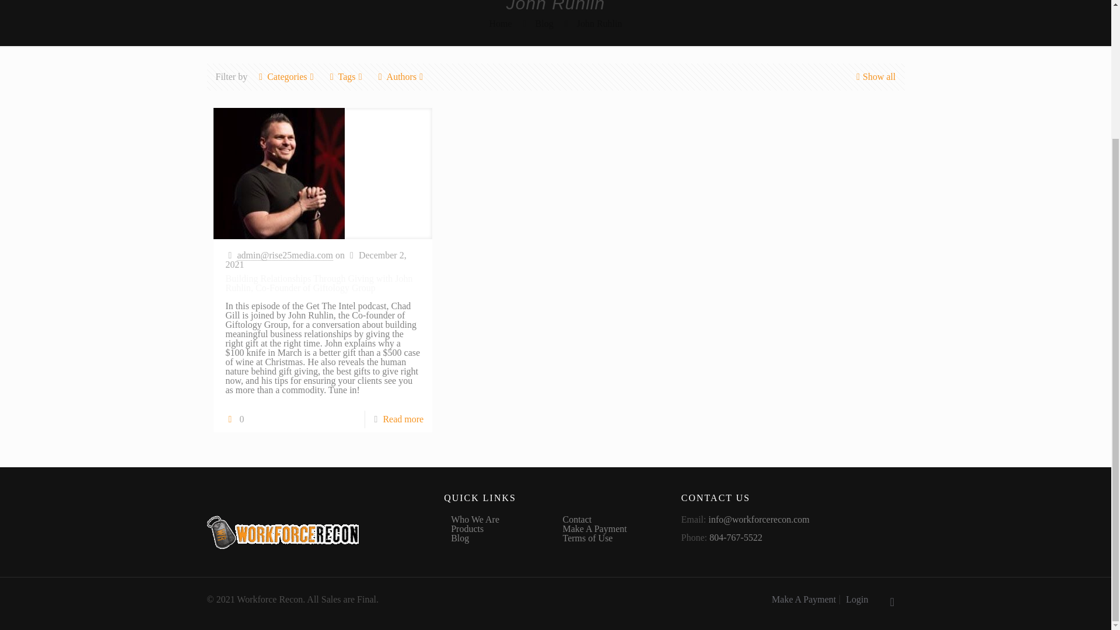 The height and width of the screenshot is (630, 1120). I want to click on Categories, so click(287, 77).